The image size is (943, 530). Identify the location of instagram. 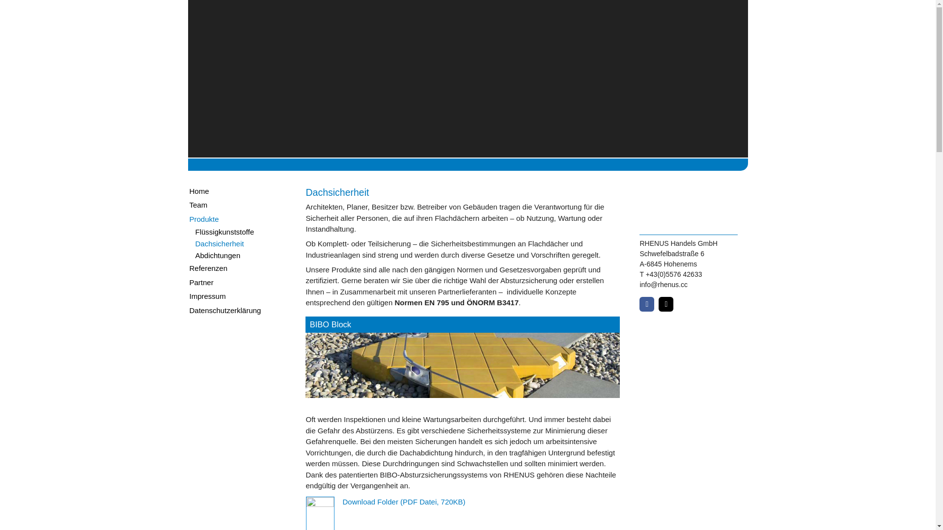
(666, 304).